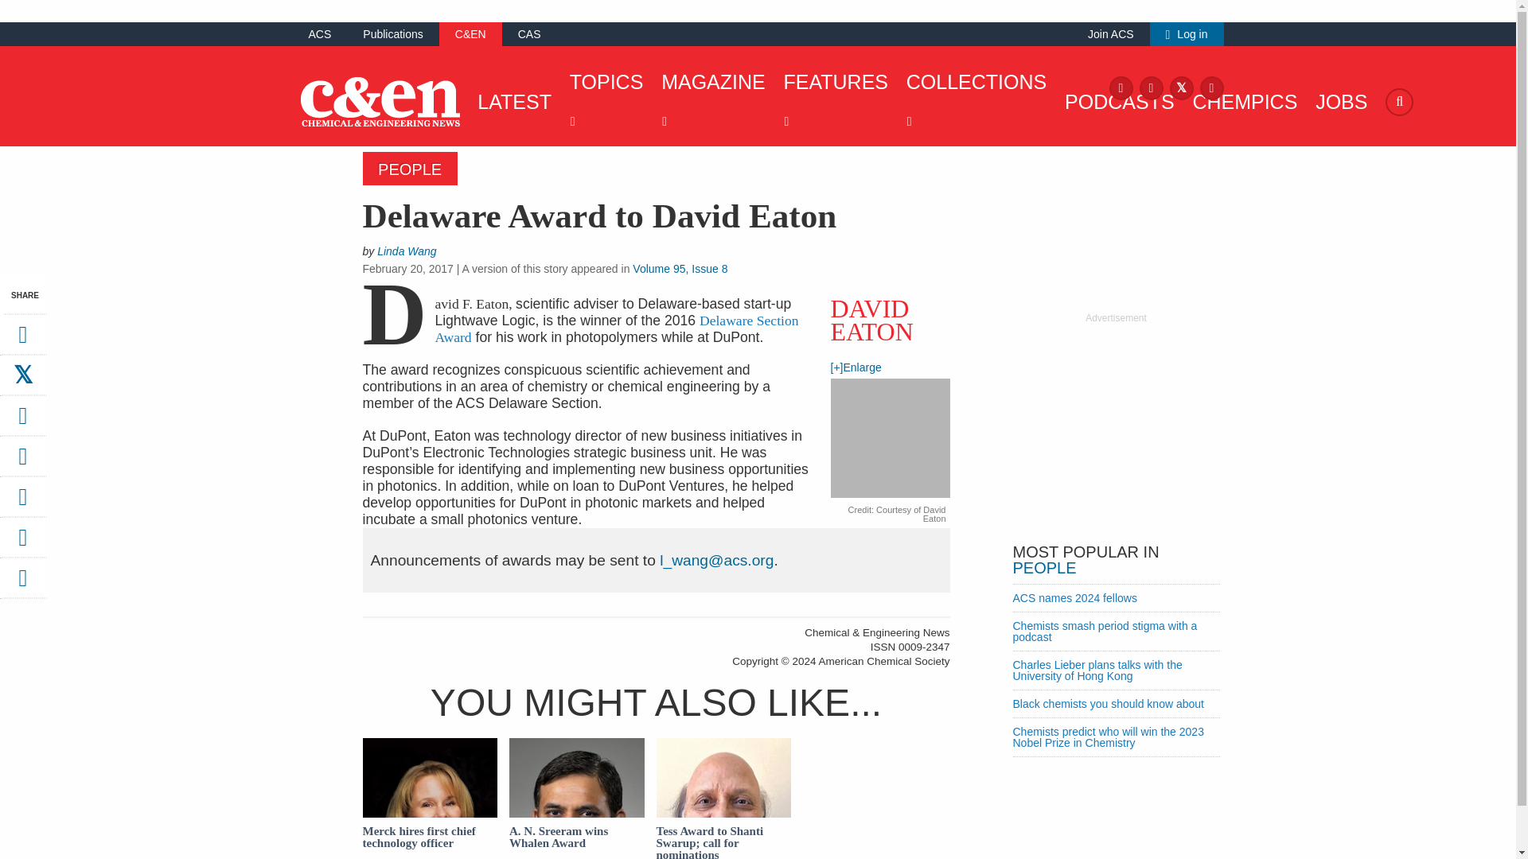 The image size is (1528, 859). What do you see at coordinates (616, 329) in the screenshot?
I see `Delaware Section Award` at bounding box center [616, 329].